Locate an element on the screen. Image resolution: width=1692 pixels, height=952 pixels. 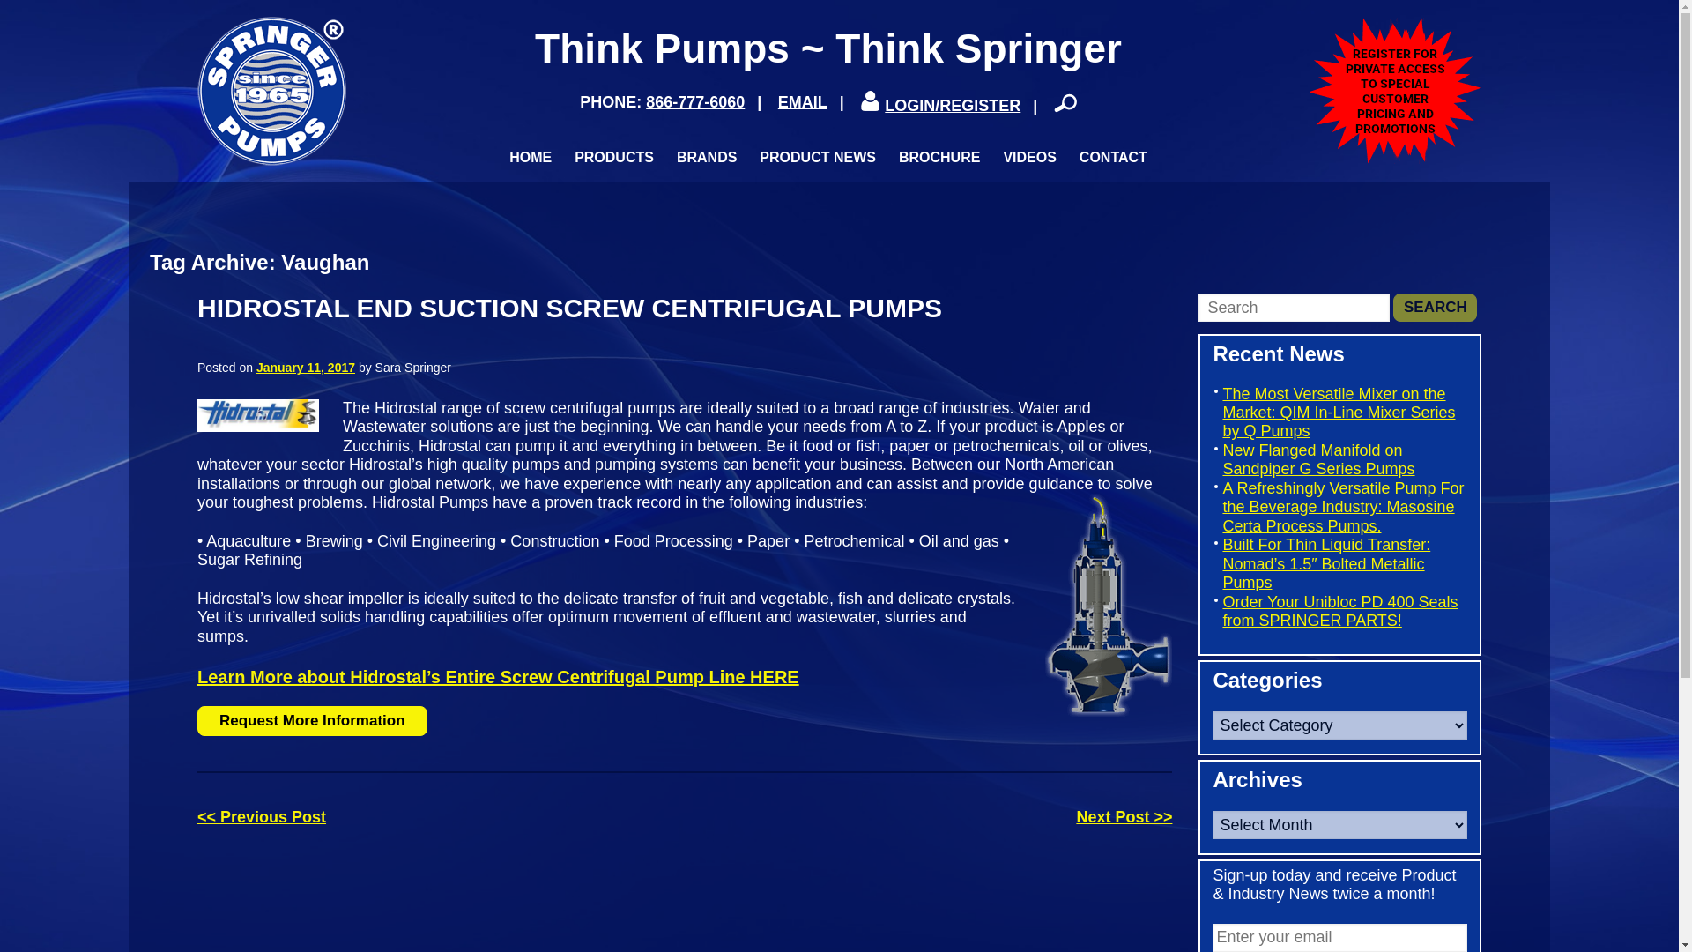
Hidrostal Pumps Logo is located at coordinates (270, 427).